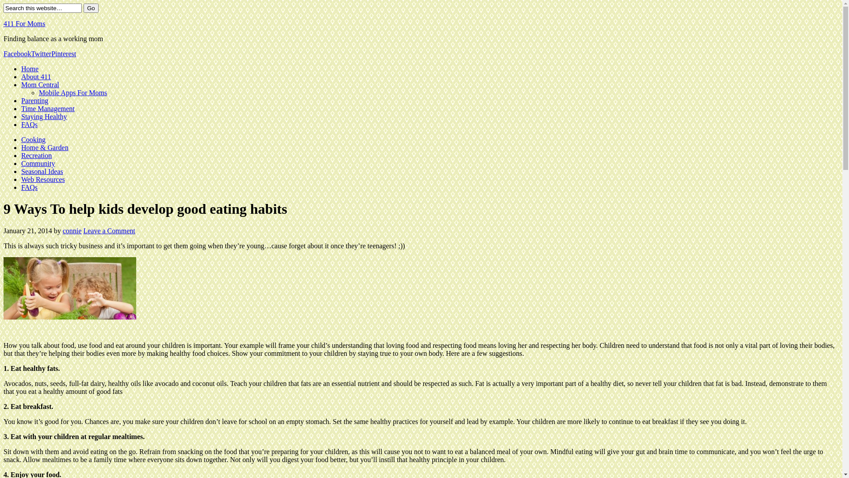  I want to click on connie, so click(73, 231).